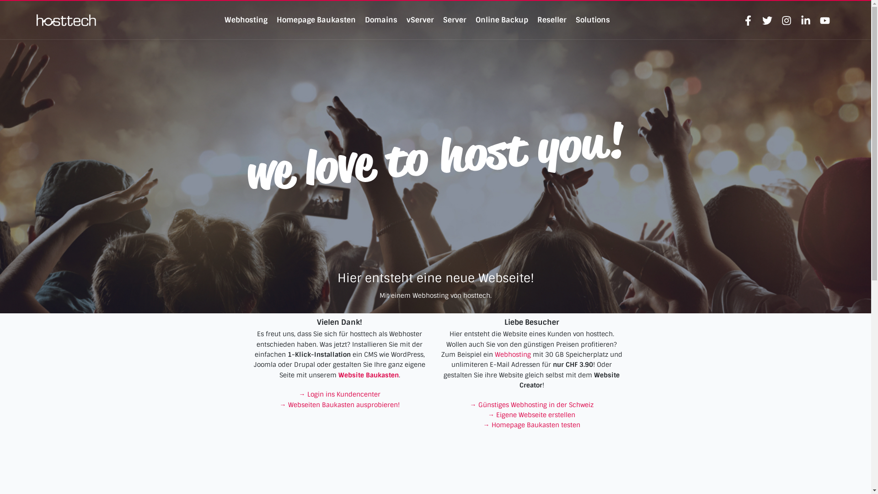 The height and width of the screenshot is (494, 878). What do you see at coordinates (455, 20) in the screenshot?
I see `Server` at bounding box center [455, 20].